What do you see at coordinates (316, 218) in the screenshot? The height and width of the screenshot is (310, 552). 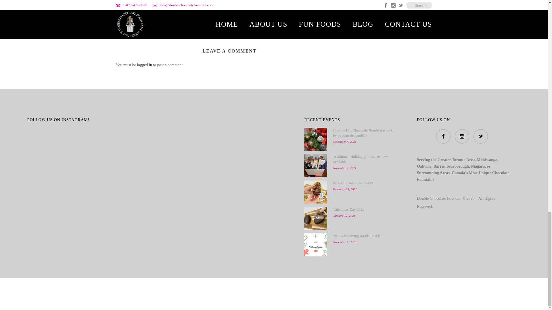 I see `Valentines Day 2021` at bounding box center [316, 218].